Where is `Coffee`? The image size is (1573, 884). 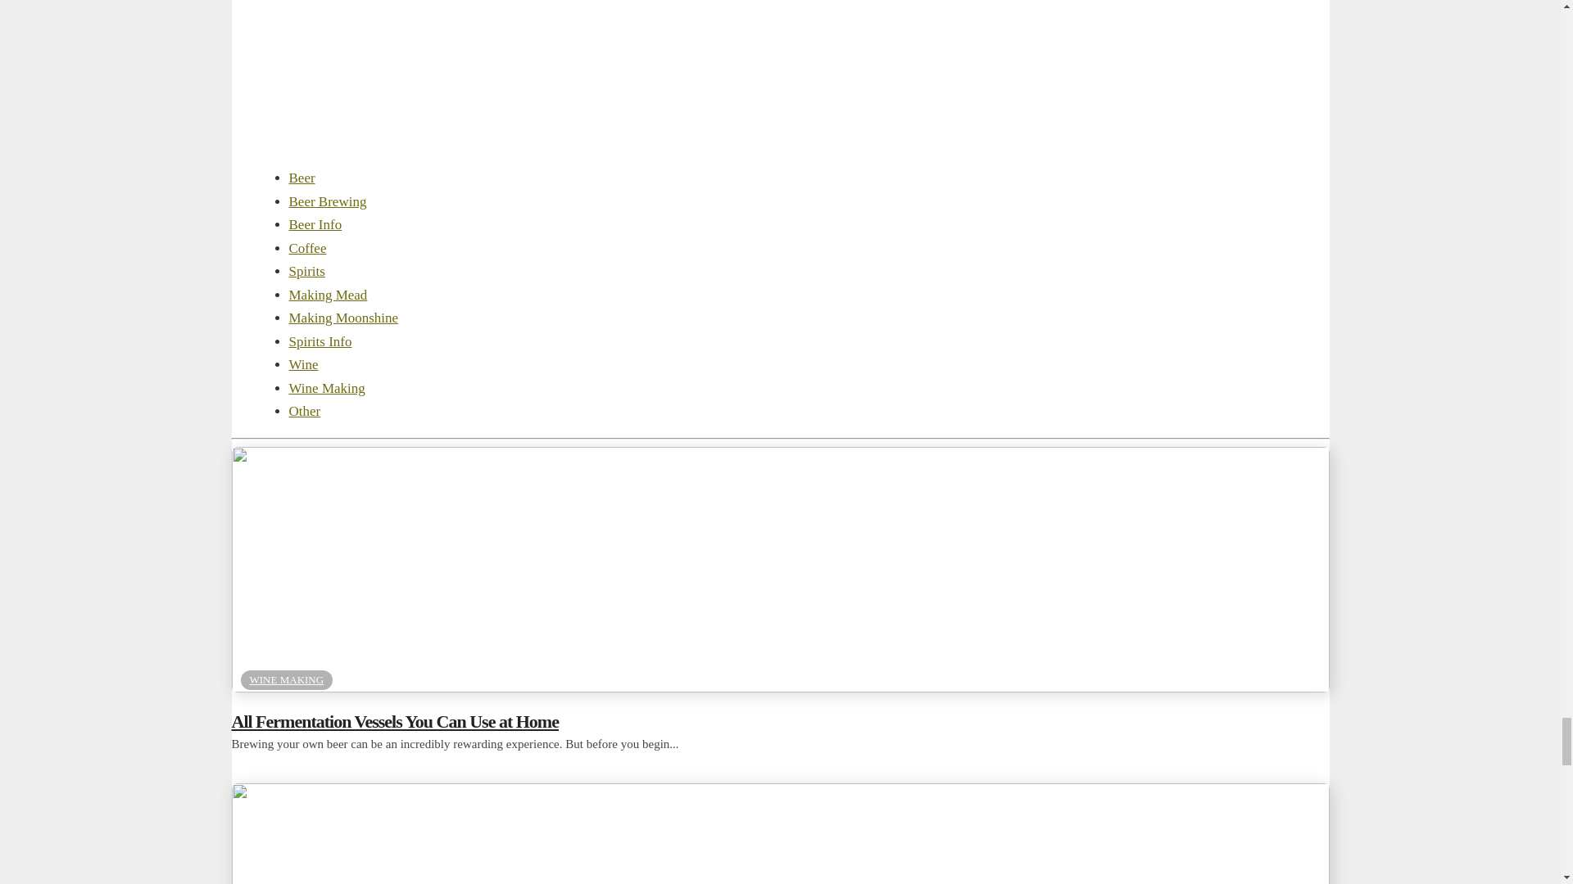 Coffee is located at coordinates (306, 248).